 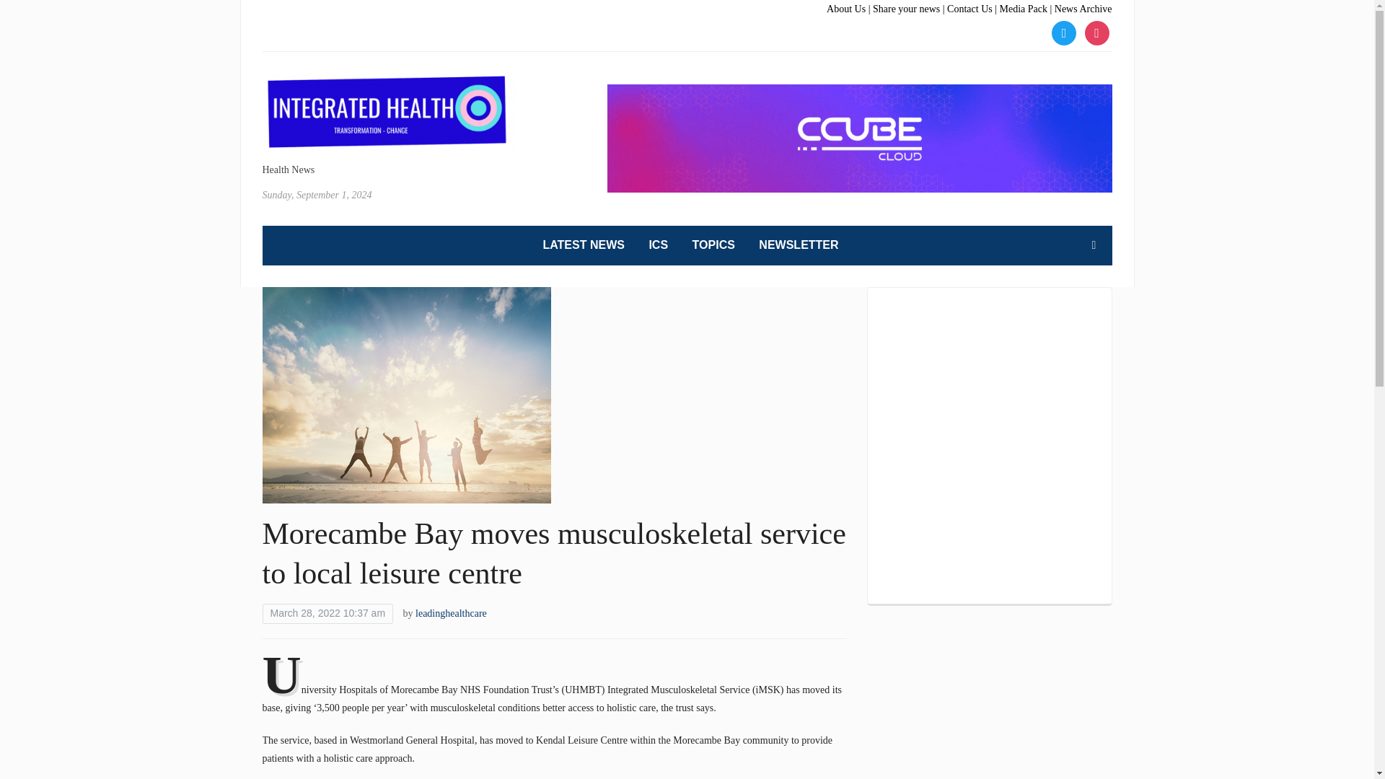 What do you see at coordinates (714, 245) in the screenshot?
I see `TOPICS` at bounding box center [714, 245].